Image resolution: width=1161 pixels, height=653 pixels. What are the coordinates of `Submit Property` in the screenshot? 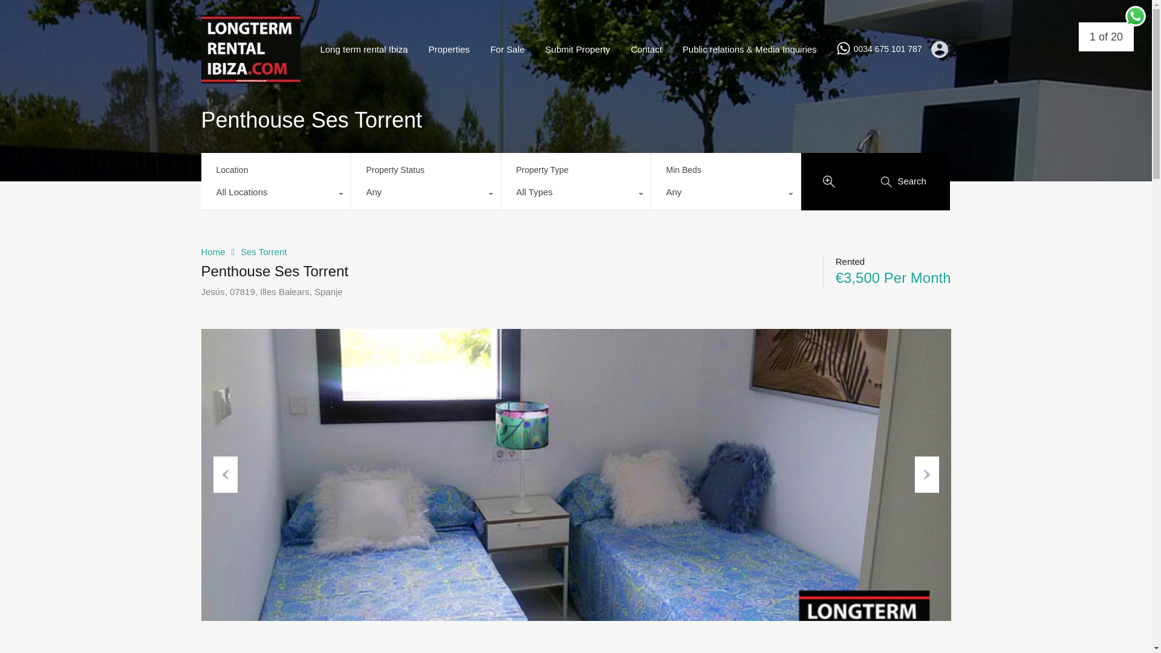 It's located at (578, 50).